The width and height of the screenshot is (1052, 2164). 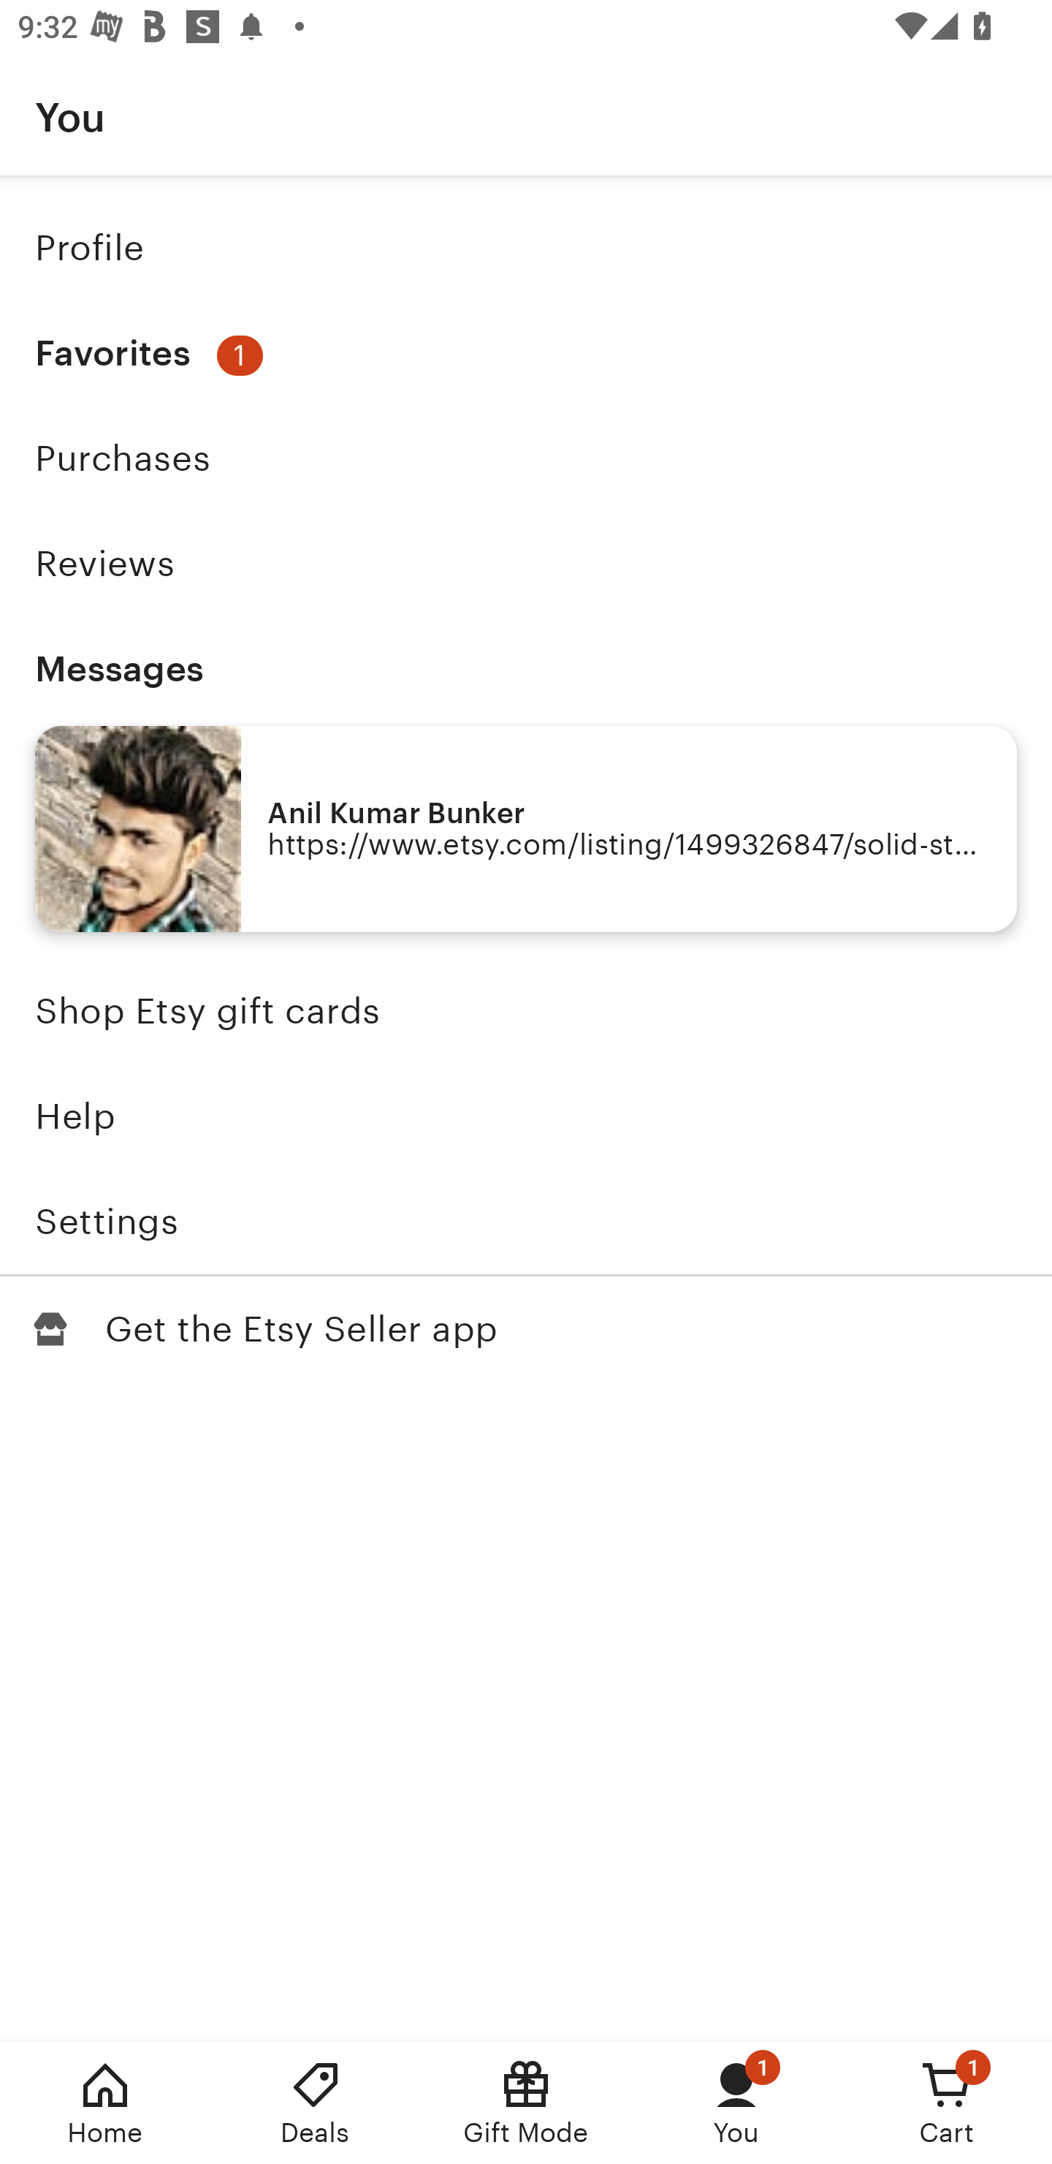 I want to click on Reviews, so click(x=526, y=563).